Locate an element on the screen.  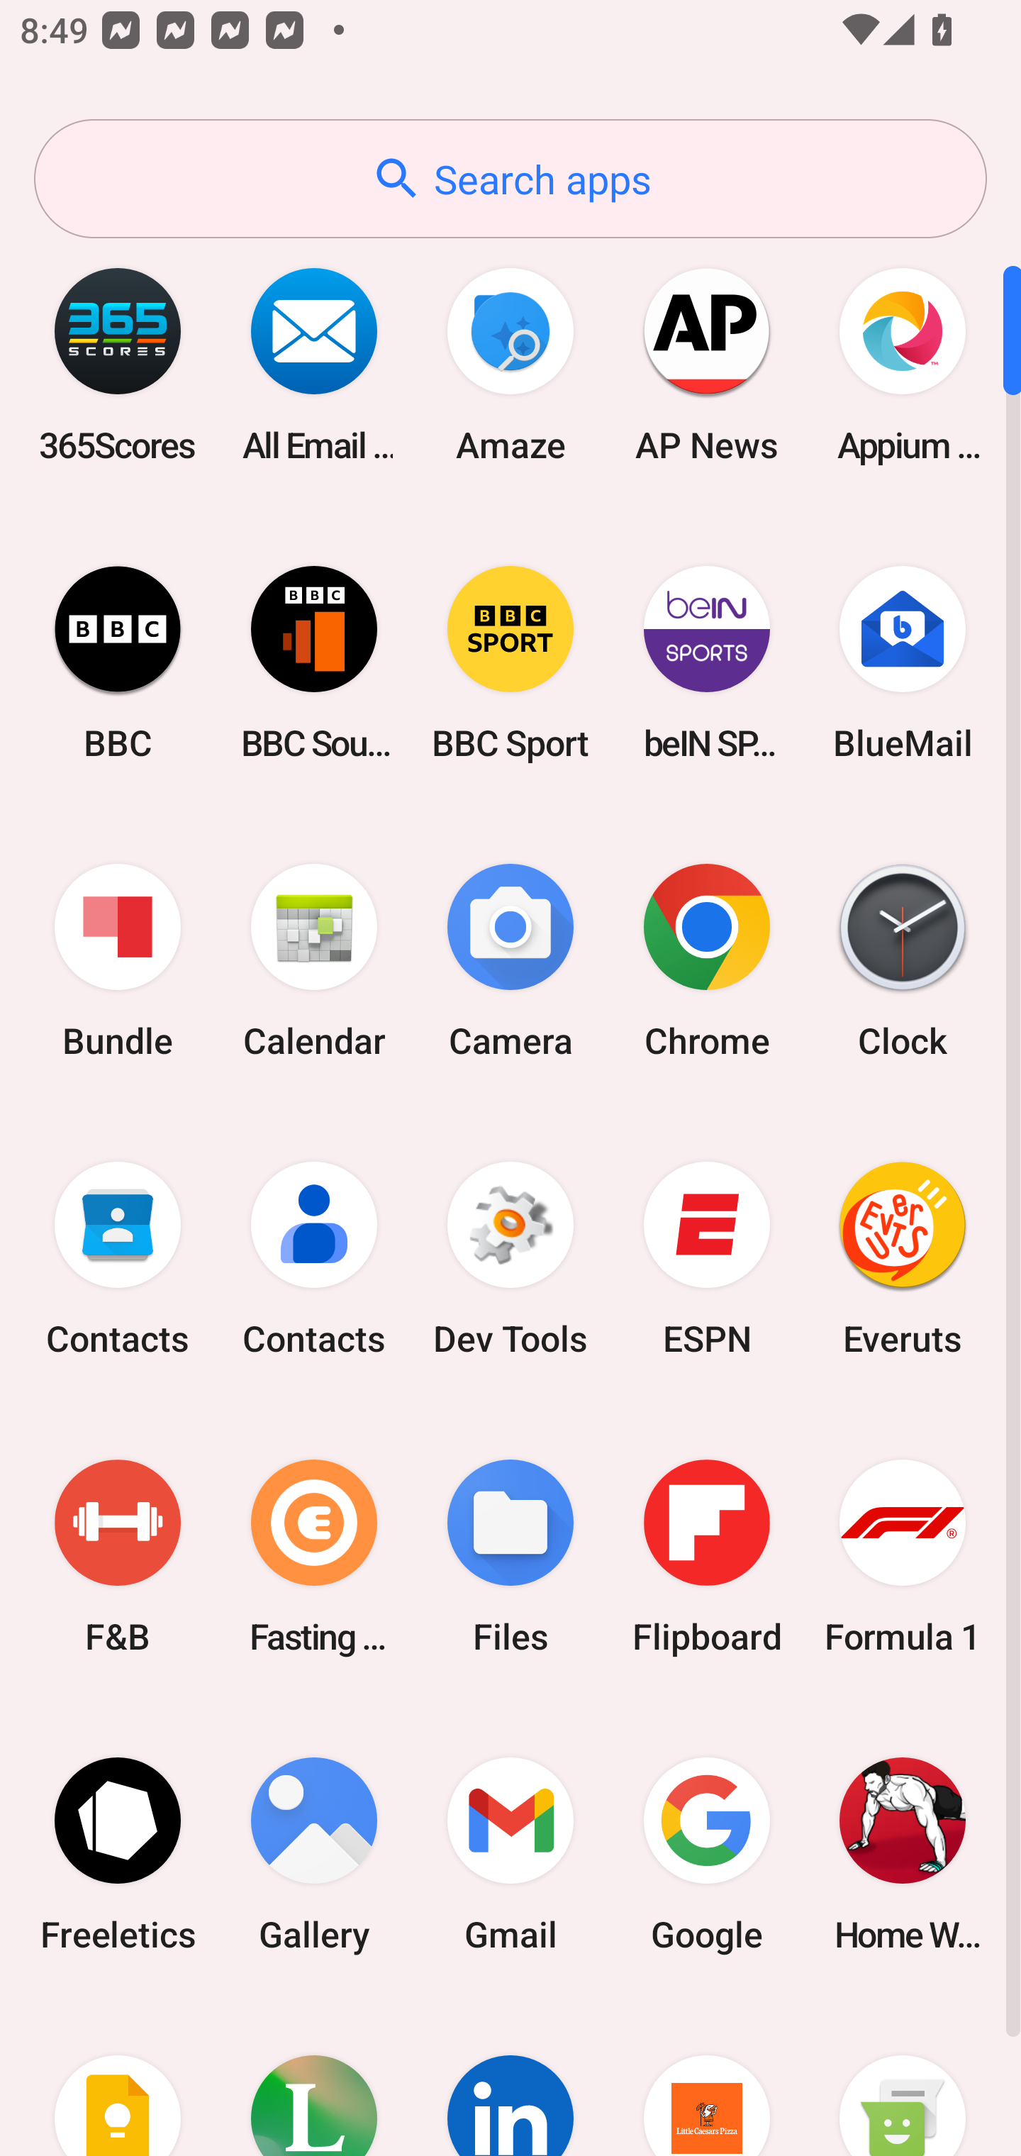
Lifesum is located at coordinates (314, 2079).